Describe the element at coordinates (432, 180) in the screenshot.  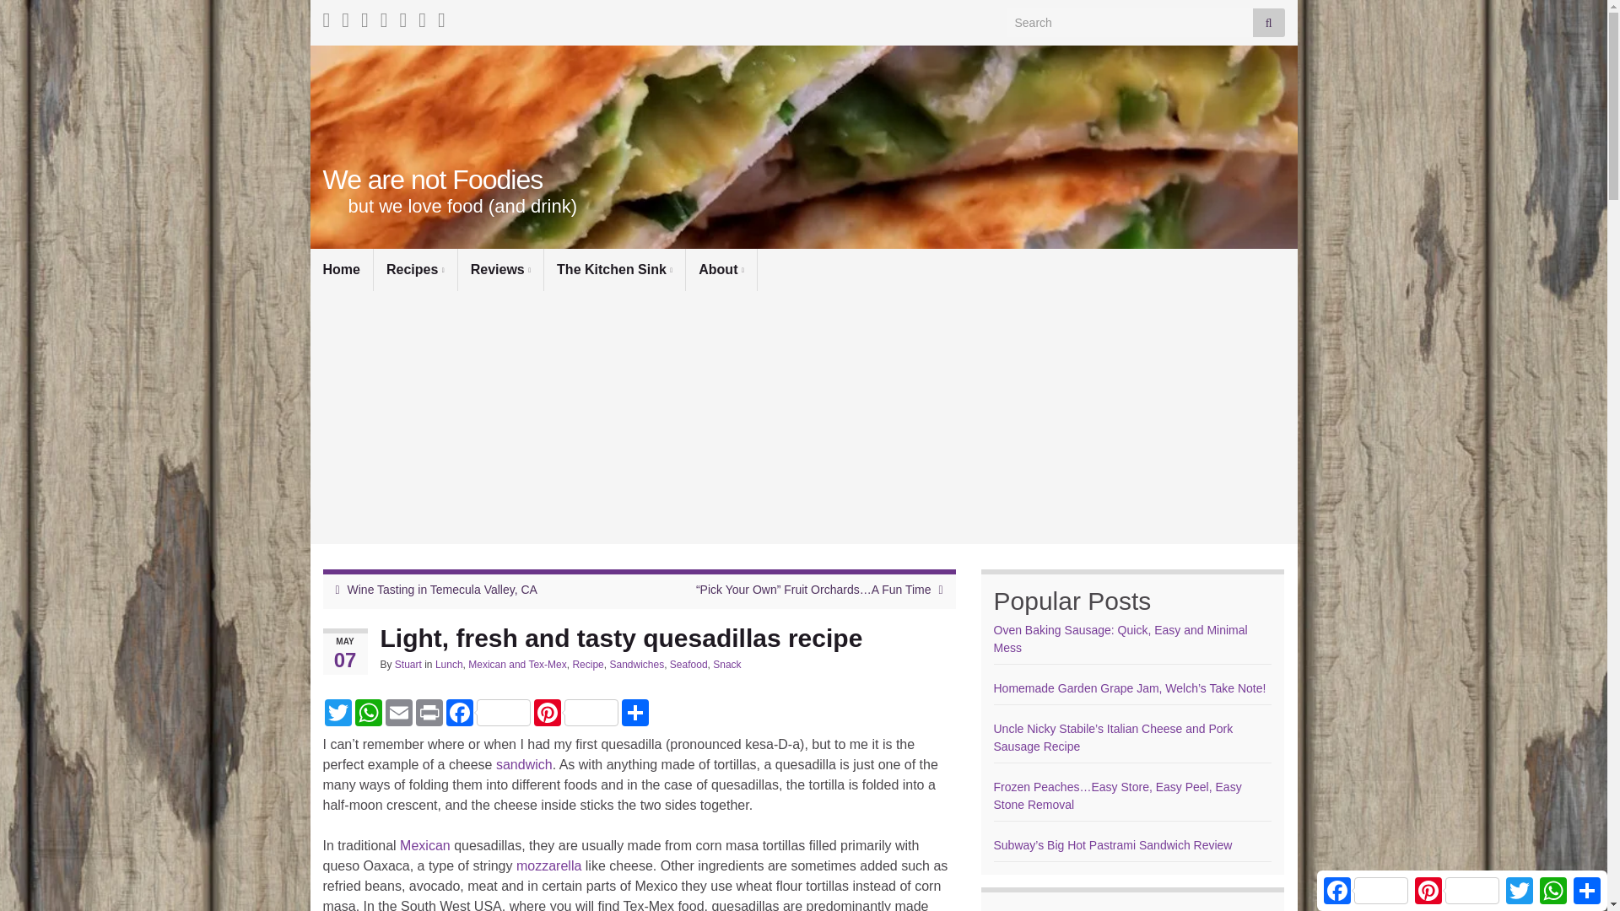
I see `Go back to the front page` at that location.